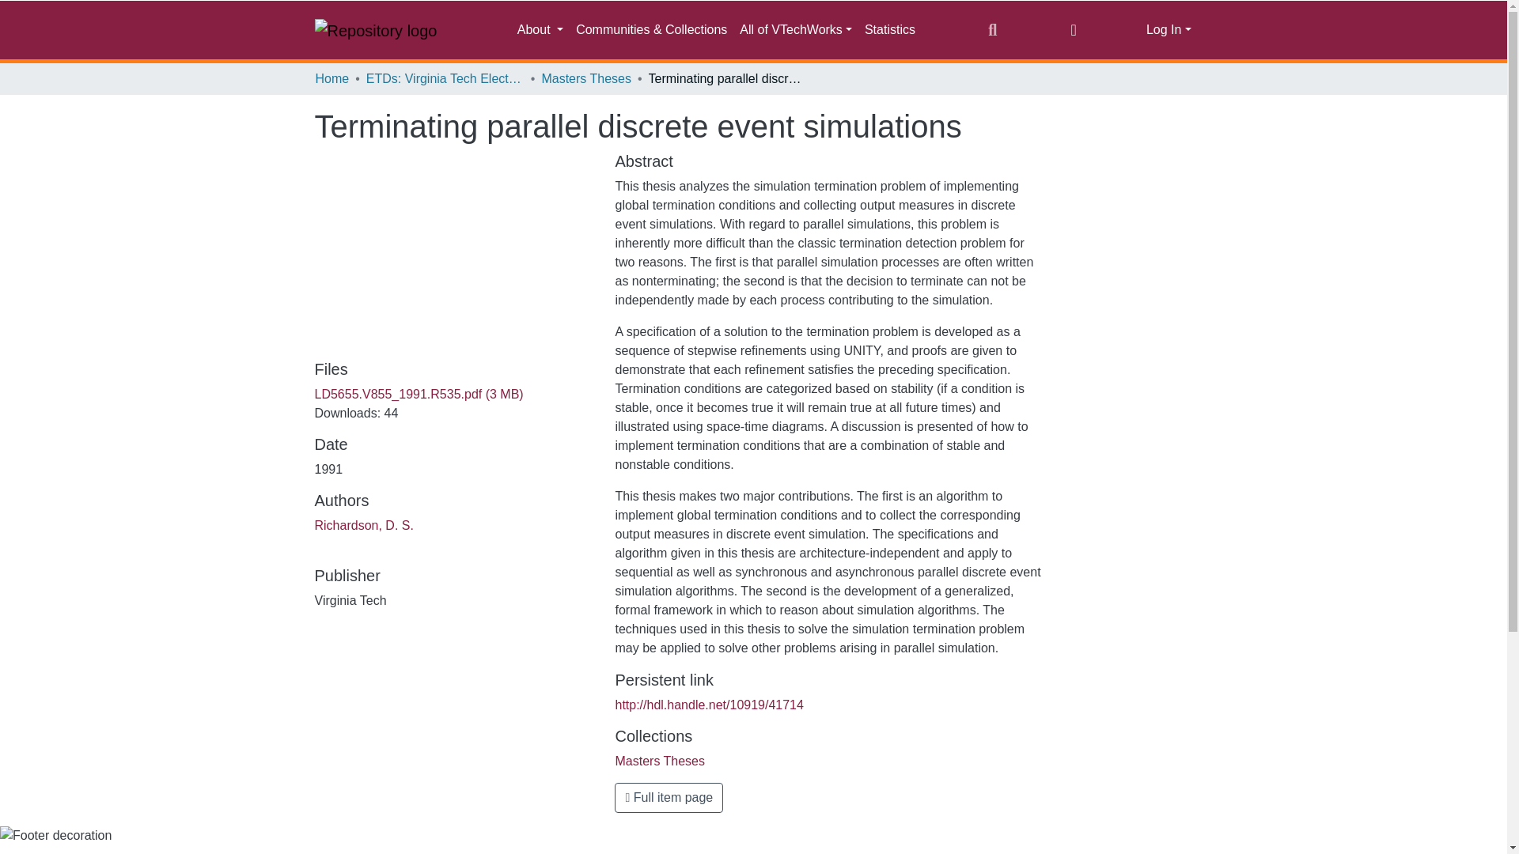 This screenshot has height=854, width=1519. Describe the element at coordinates (796, 30) in the screenshot. I see `All of VTechWorks` at that location.